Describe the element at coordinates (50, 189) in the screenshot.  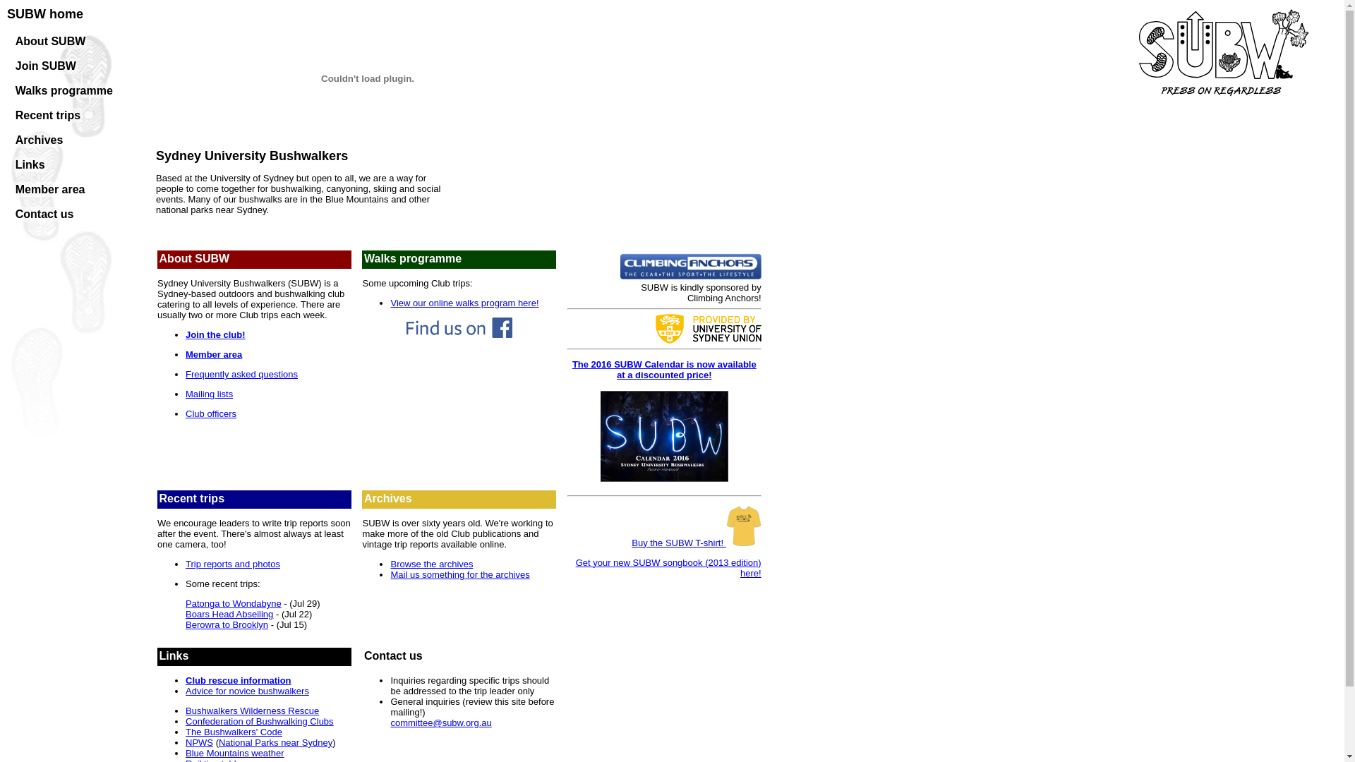
I see `Member area` at that location.